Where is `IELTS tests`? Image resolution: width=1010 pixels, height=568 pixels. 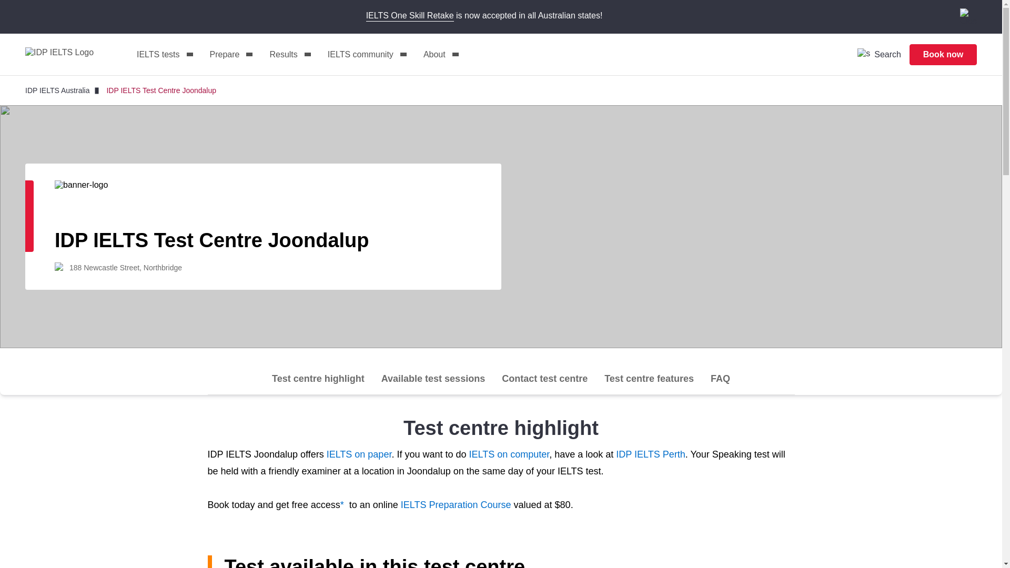
IELTS tests is located at coordinates (164, 55).